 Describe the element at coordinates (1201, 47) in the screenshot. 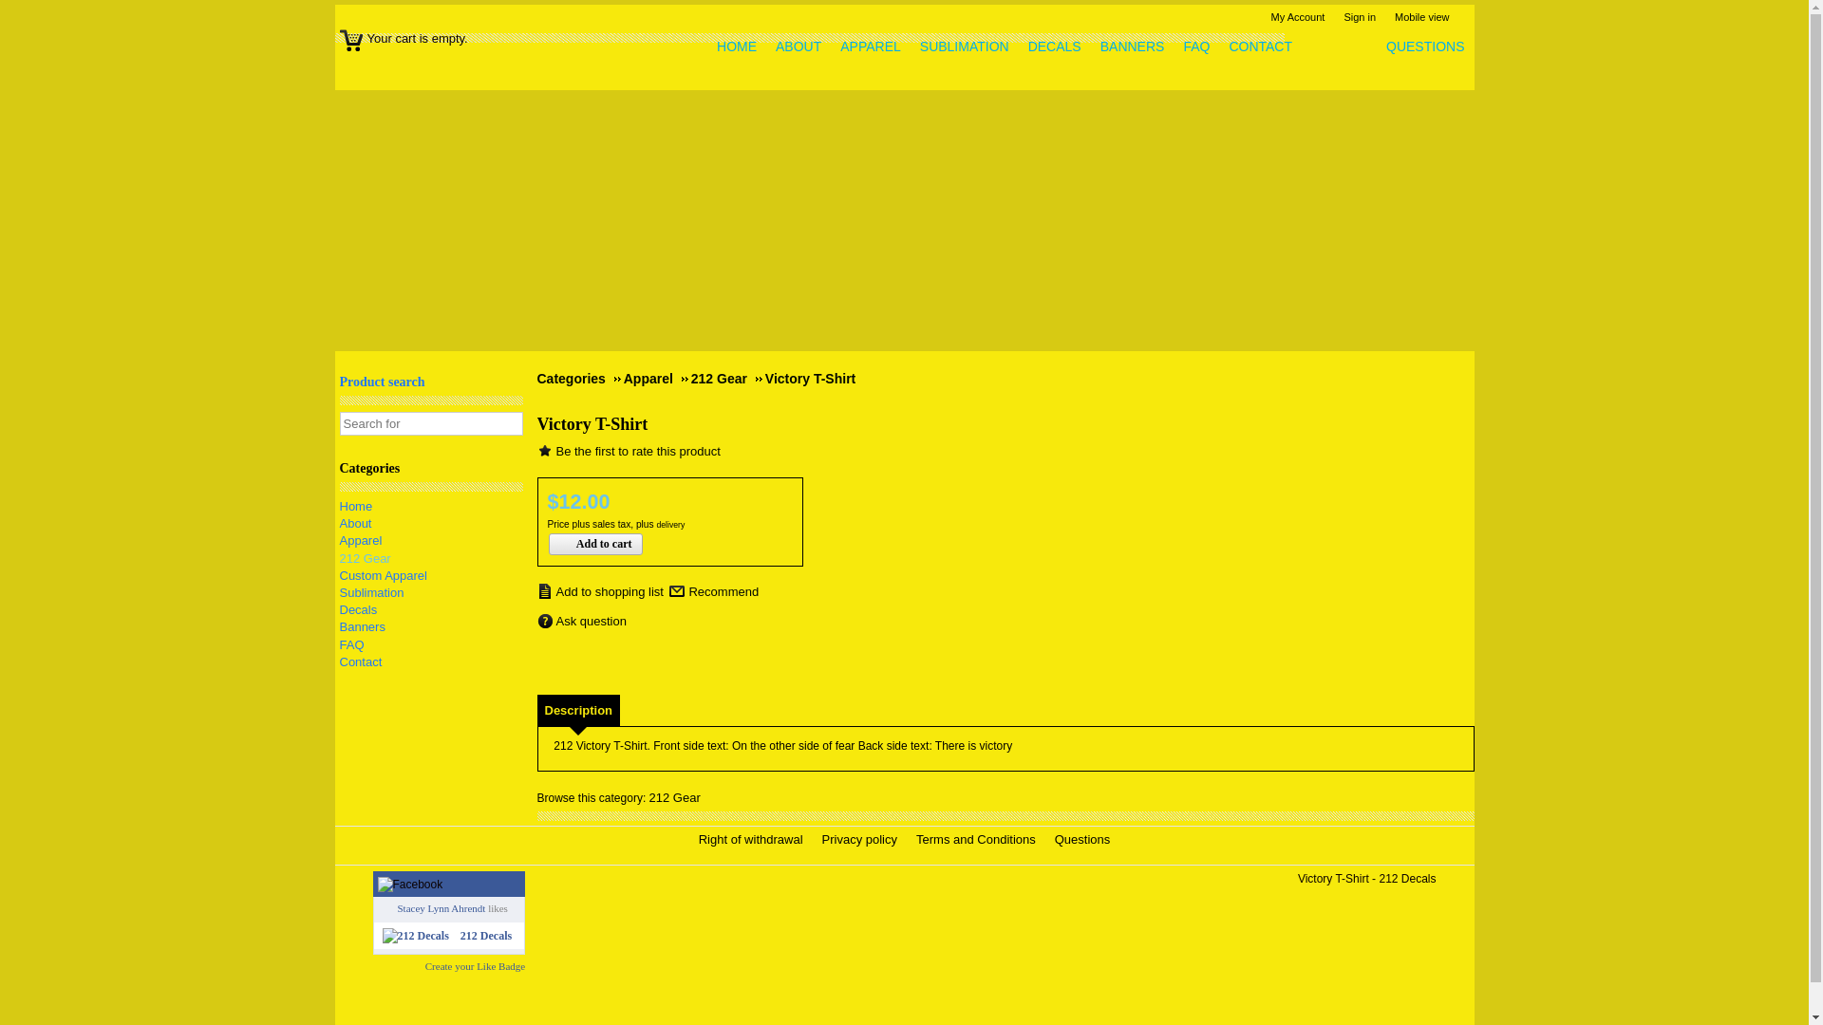

I see `FAQ` at that location.